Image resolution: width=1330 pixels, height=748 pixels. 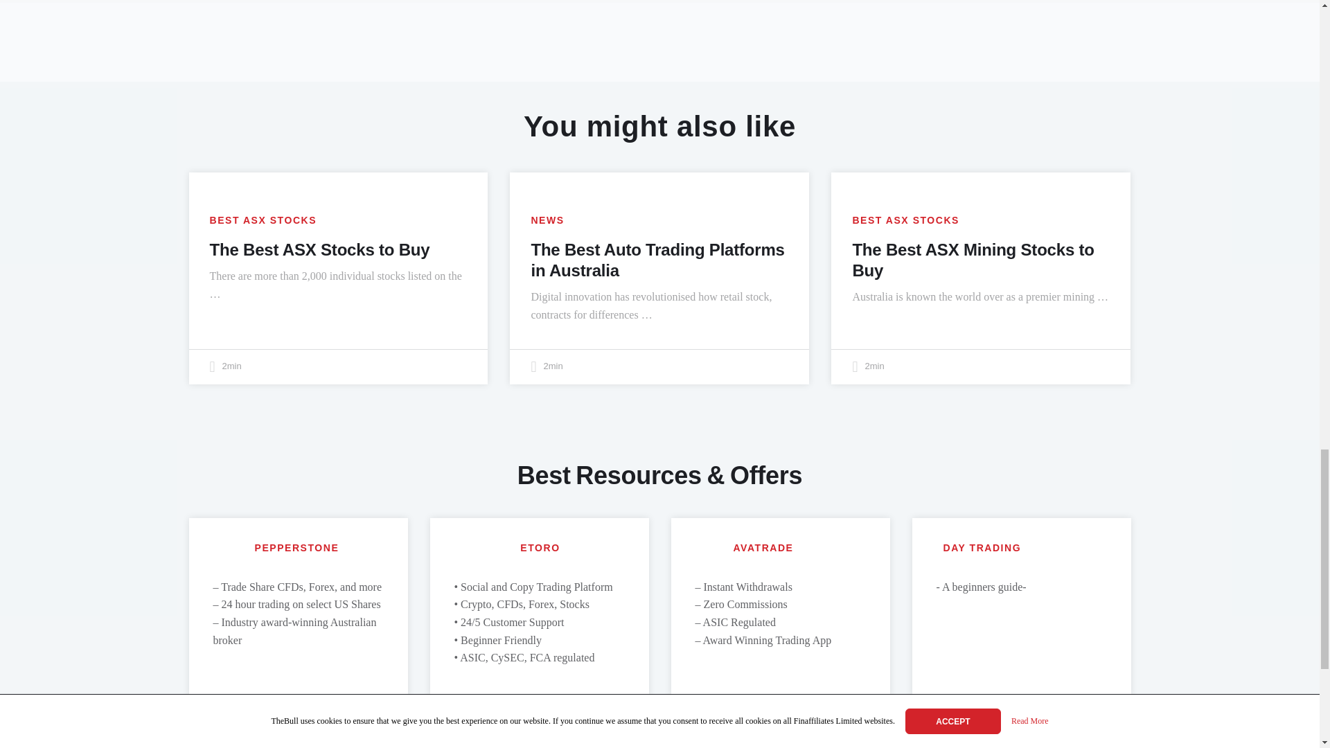 I want to click on The Best ASX Stocks to Buy, so click(x=319, y=249).